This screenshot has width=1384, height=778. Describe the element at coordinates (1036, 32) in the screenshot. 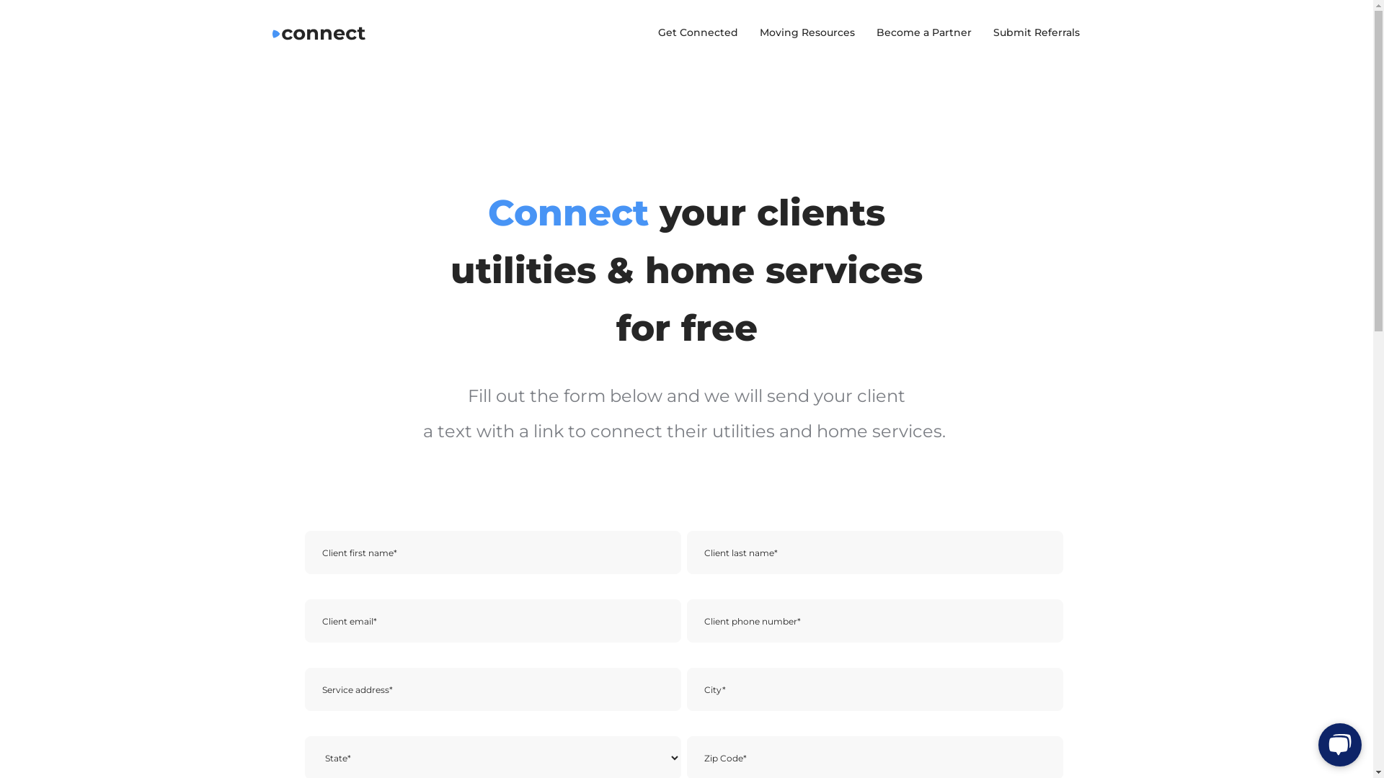

I see `Submit Referrals` at that location.